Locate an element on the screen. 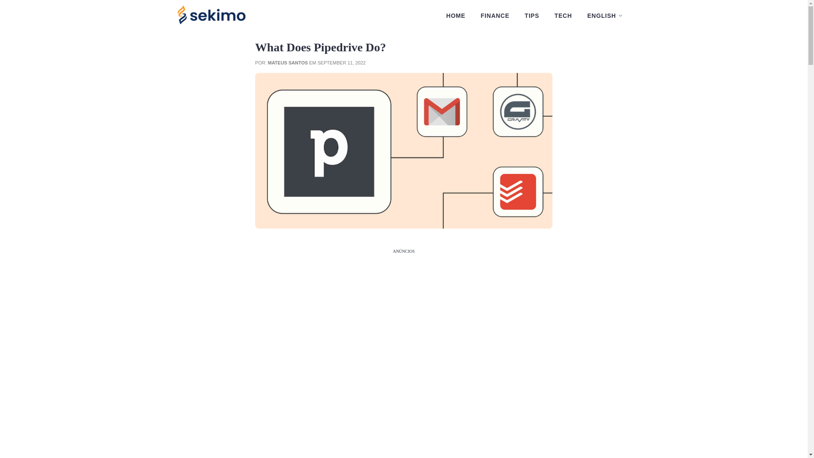 This screenshot has height=458, width=814. TECH is located at coordinates (563, 16).